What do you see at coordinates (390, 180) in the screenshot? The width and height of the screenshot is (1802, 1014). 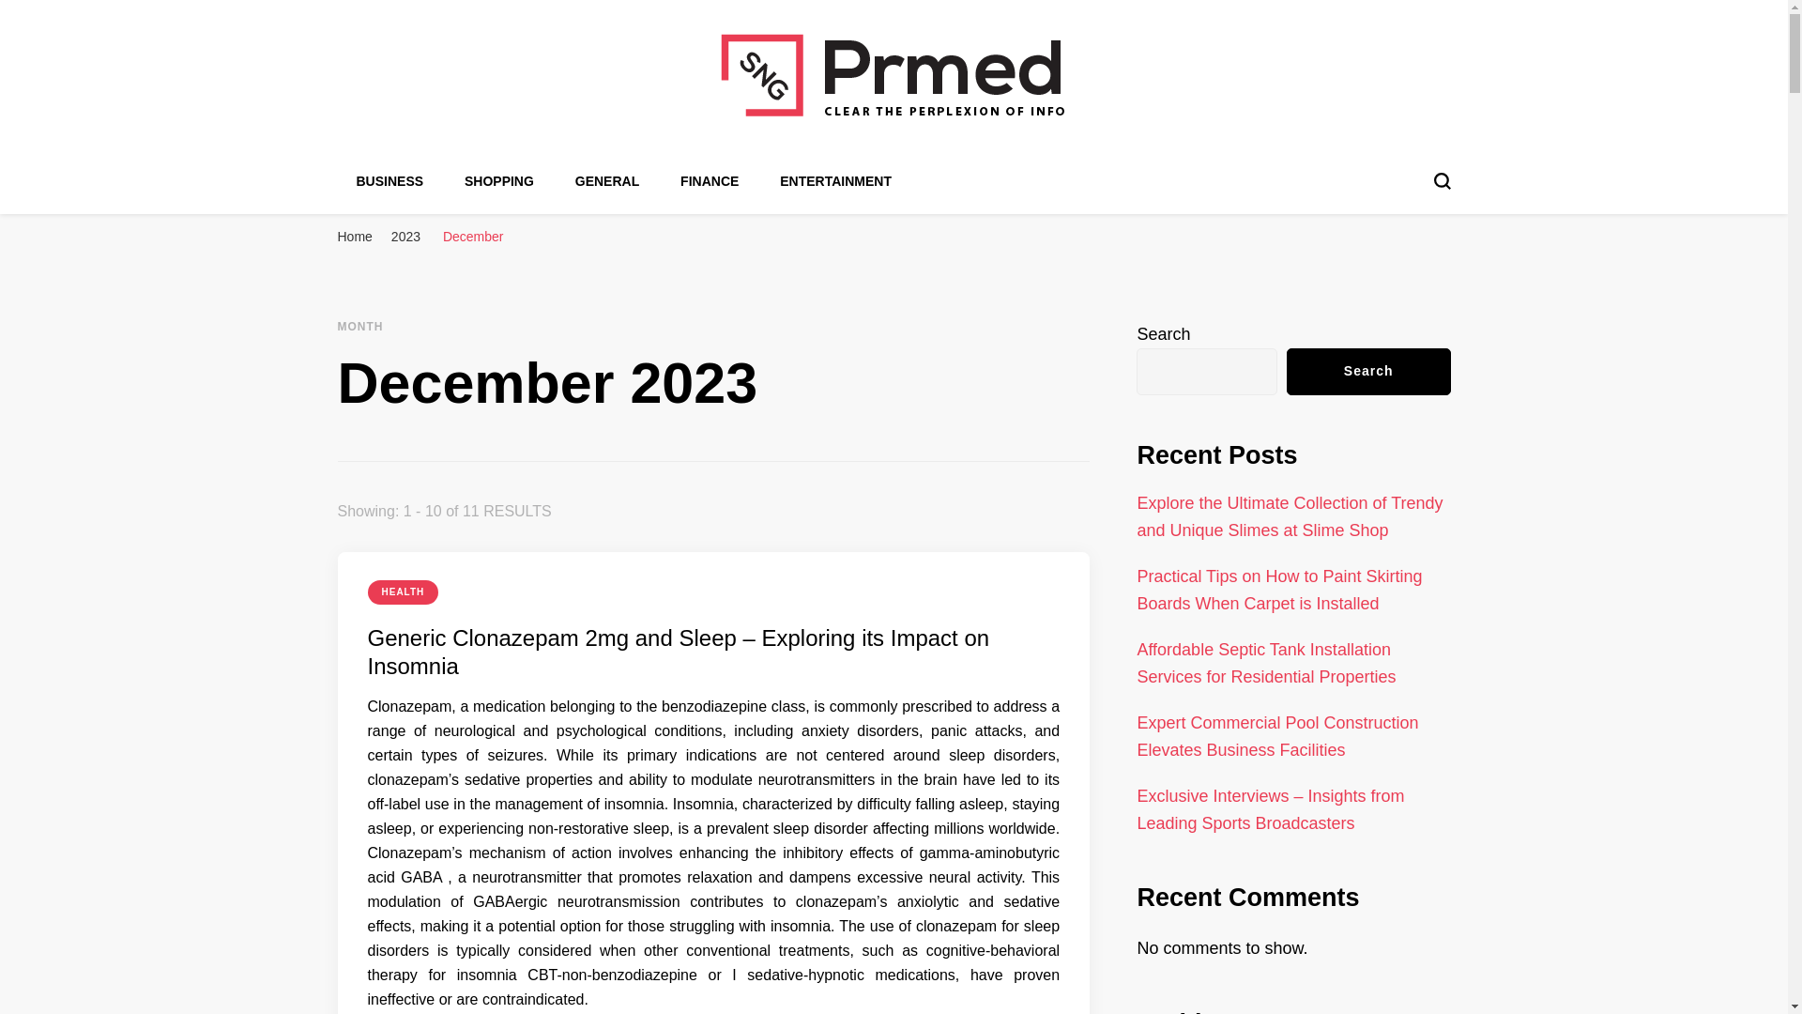 I see `BUSINESS` at bounding box center [390, 180].